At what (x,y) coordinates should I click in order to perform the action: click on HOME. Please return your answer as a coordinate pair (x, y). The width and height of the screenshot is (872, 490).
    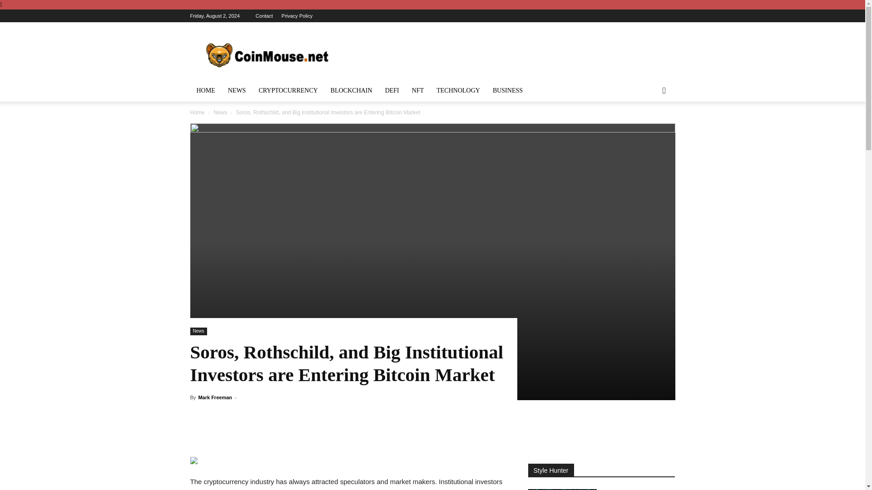
    Looking at the image, I should click on (205, 91).